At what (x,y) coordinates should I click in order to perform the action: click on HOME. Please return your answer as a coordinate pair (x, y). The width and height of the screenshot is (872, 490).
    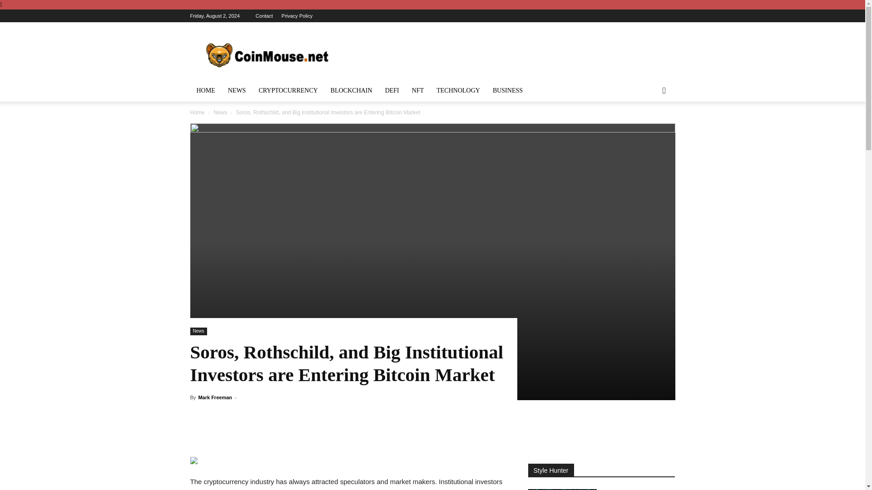
    Looking at the image, I should click on (205, 91).